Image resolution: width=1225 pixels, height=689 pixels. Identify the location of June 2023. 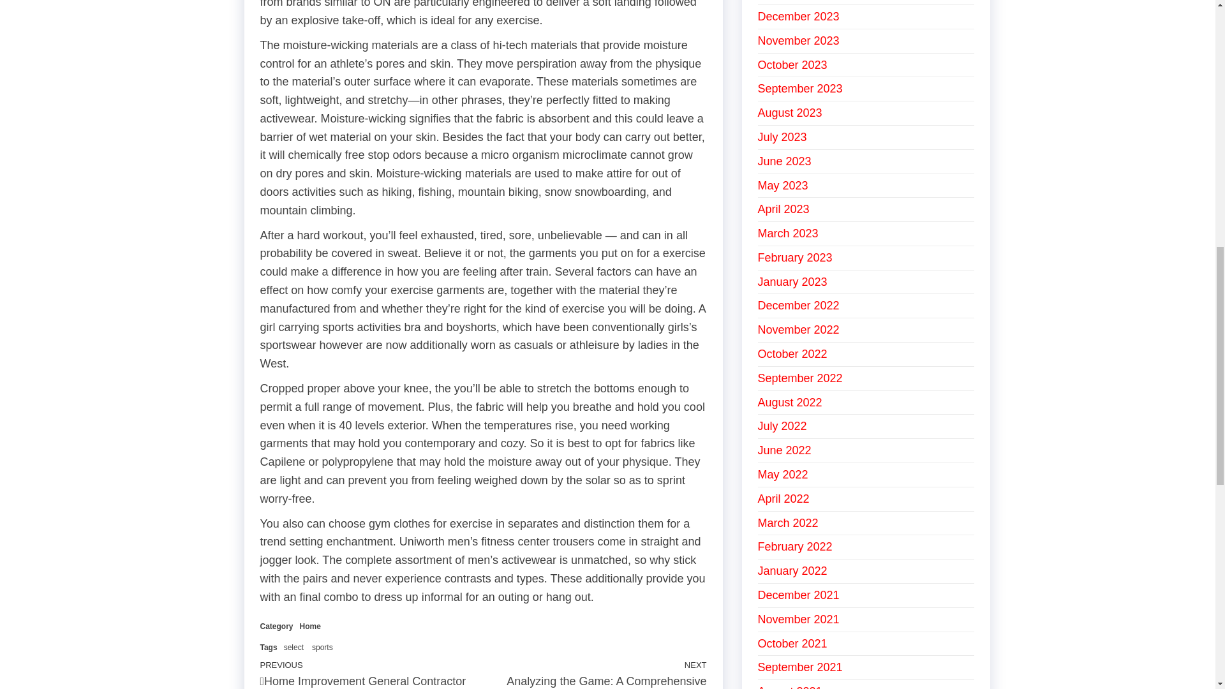
(785, 161).